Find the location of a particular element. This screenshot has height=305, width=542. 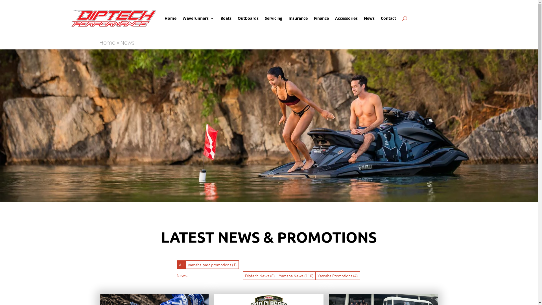

Contact is located at coordinates (388, 18).